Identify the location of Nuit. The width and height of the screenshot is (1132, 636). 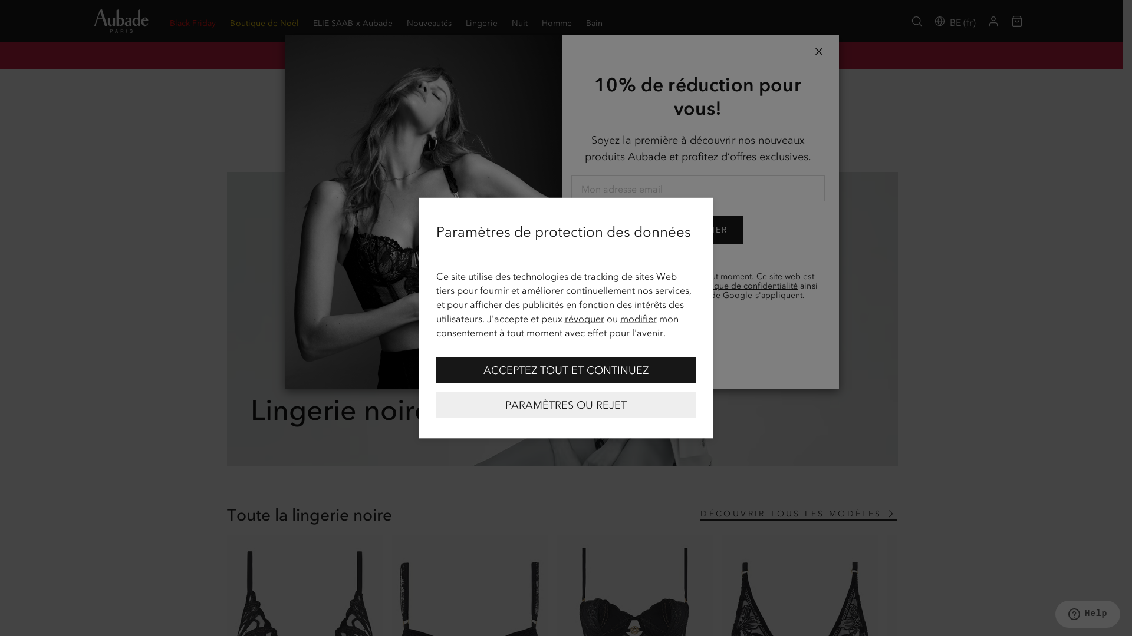
(520, 21).